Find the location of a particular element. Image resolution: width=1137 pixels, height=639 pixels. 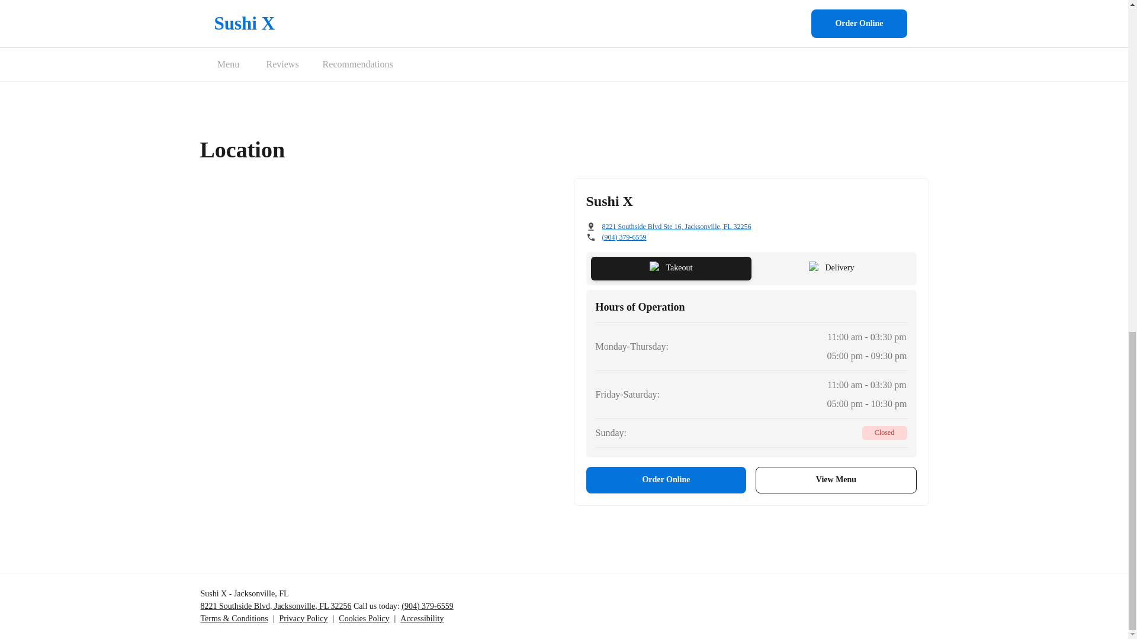

Accessibility is located at coordinates (422, 618).